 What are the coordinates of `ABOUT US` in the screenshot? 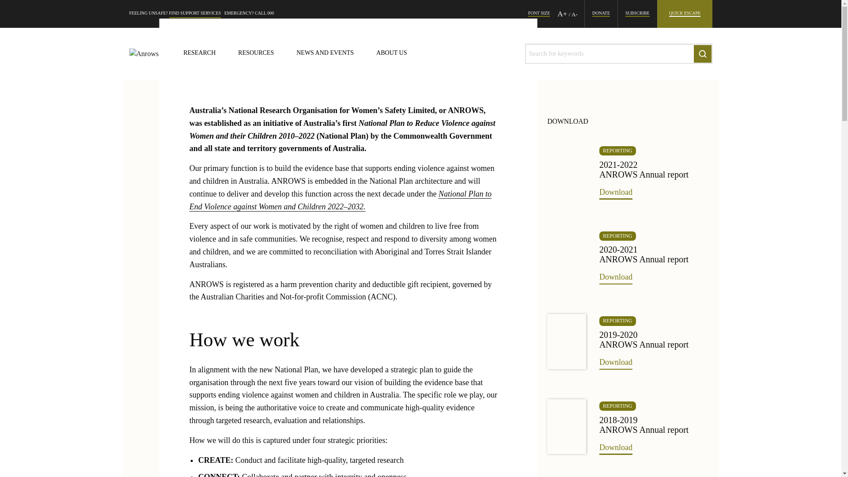 It's located at (391, 54).